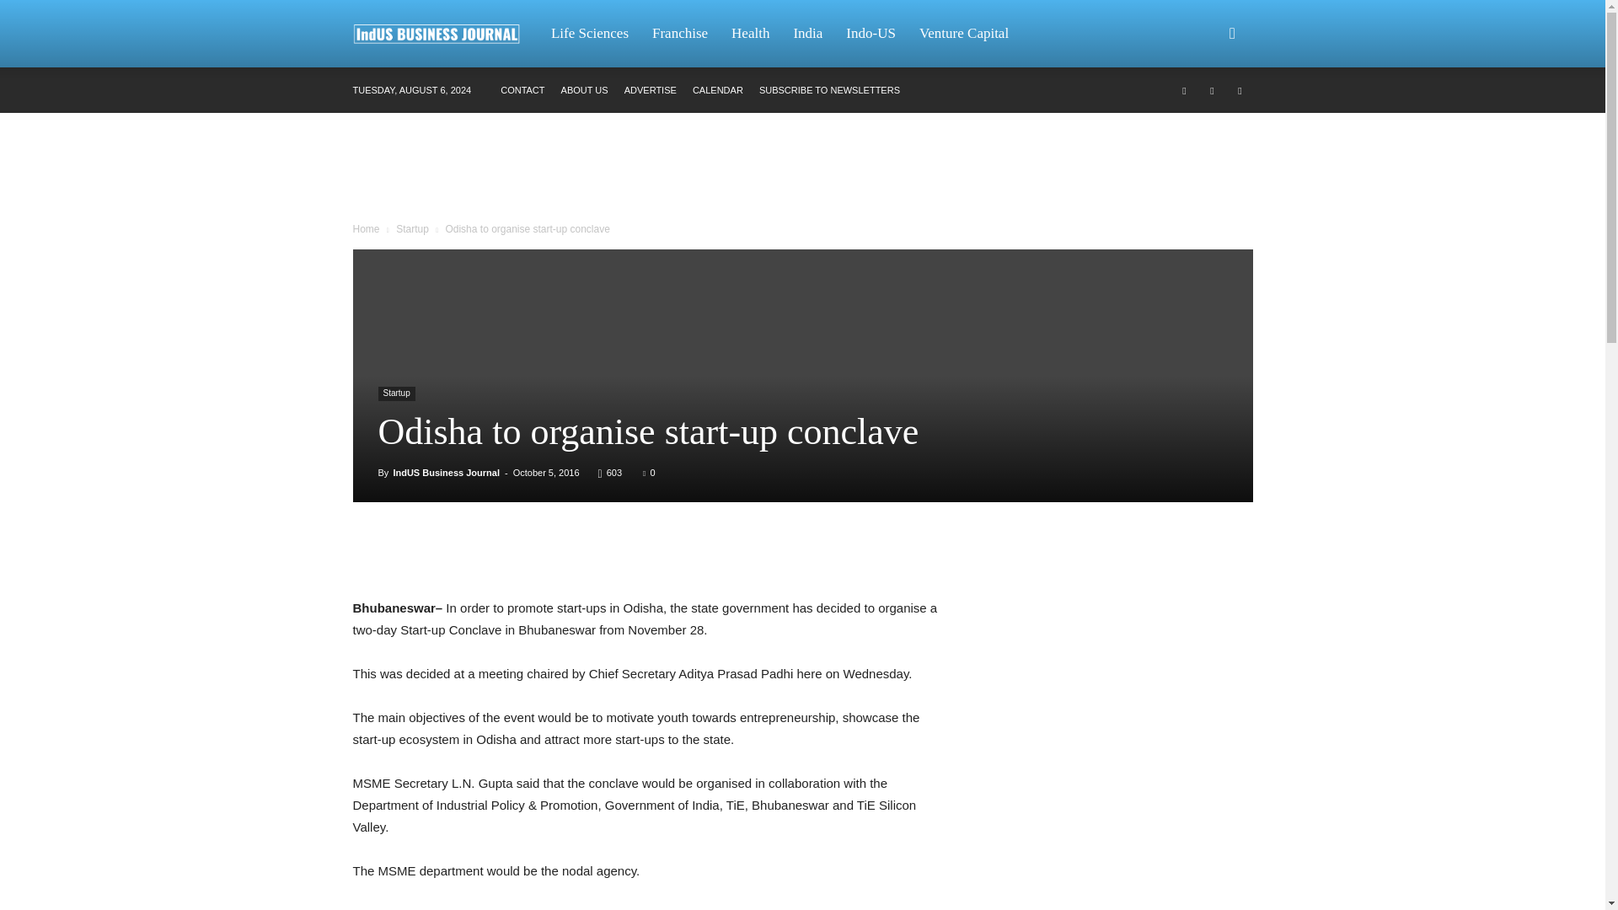 Image resolution: width=1618 pixels, height=910 pixels. Describe the element at coordinates (964, 34) in the screenshot. I see `Venture Capital` at that location.